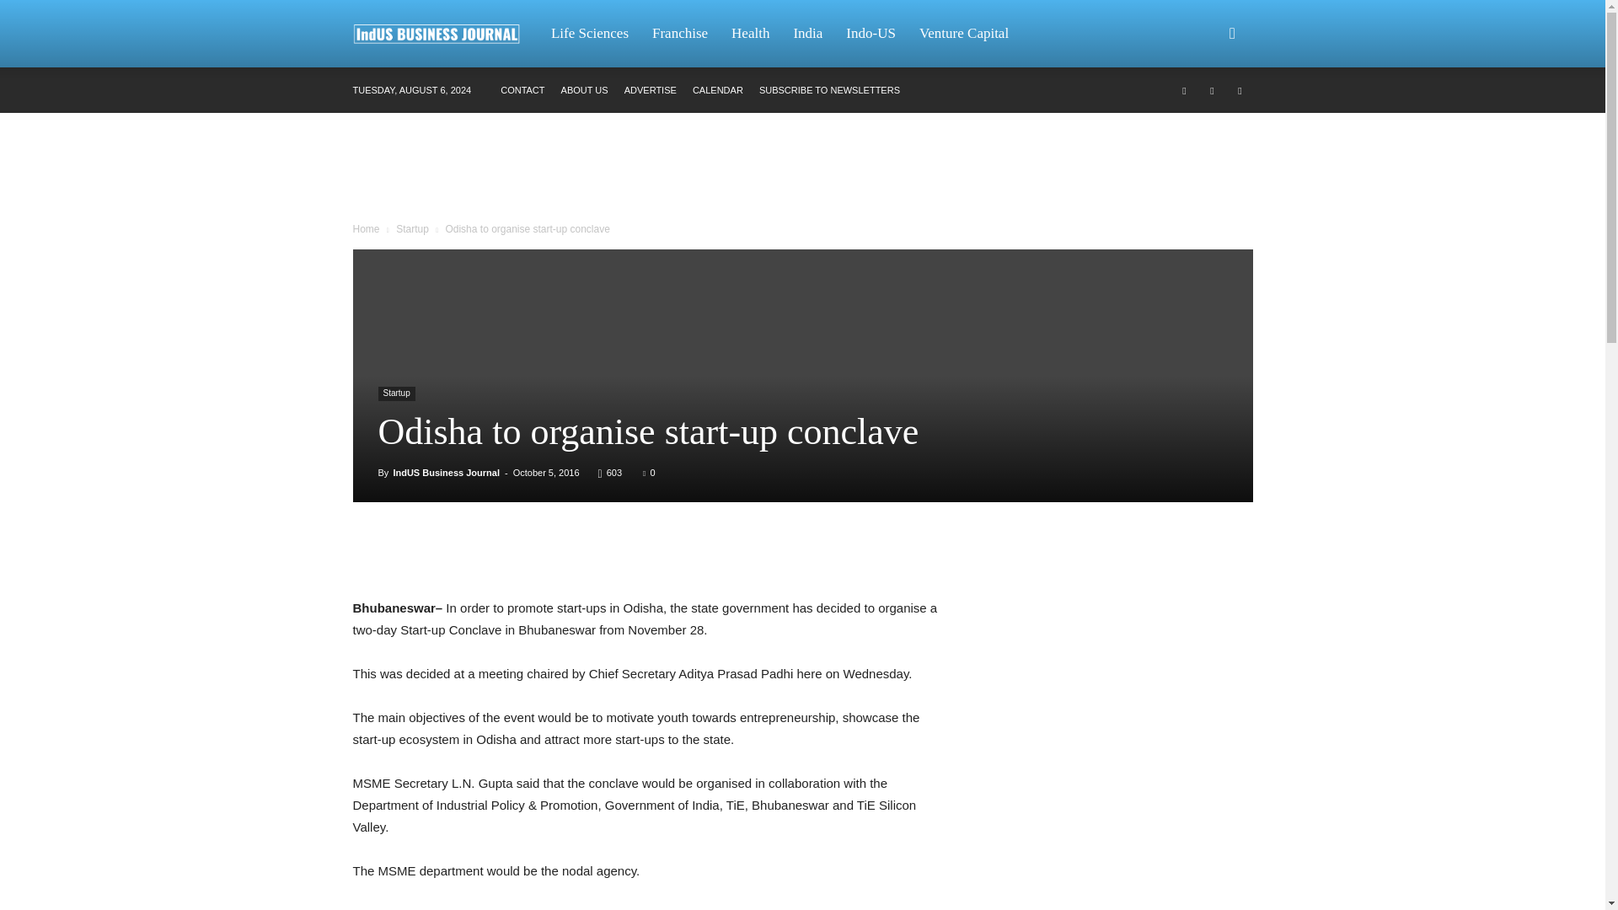 Image resolution: width=1618 pixels, height=910 pixels. Describe the element at coordinates (964, 34) in the screenshot. I see `Venture Capital` at that location.